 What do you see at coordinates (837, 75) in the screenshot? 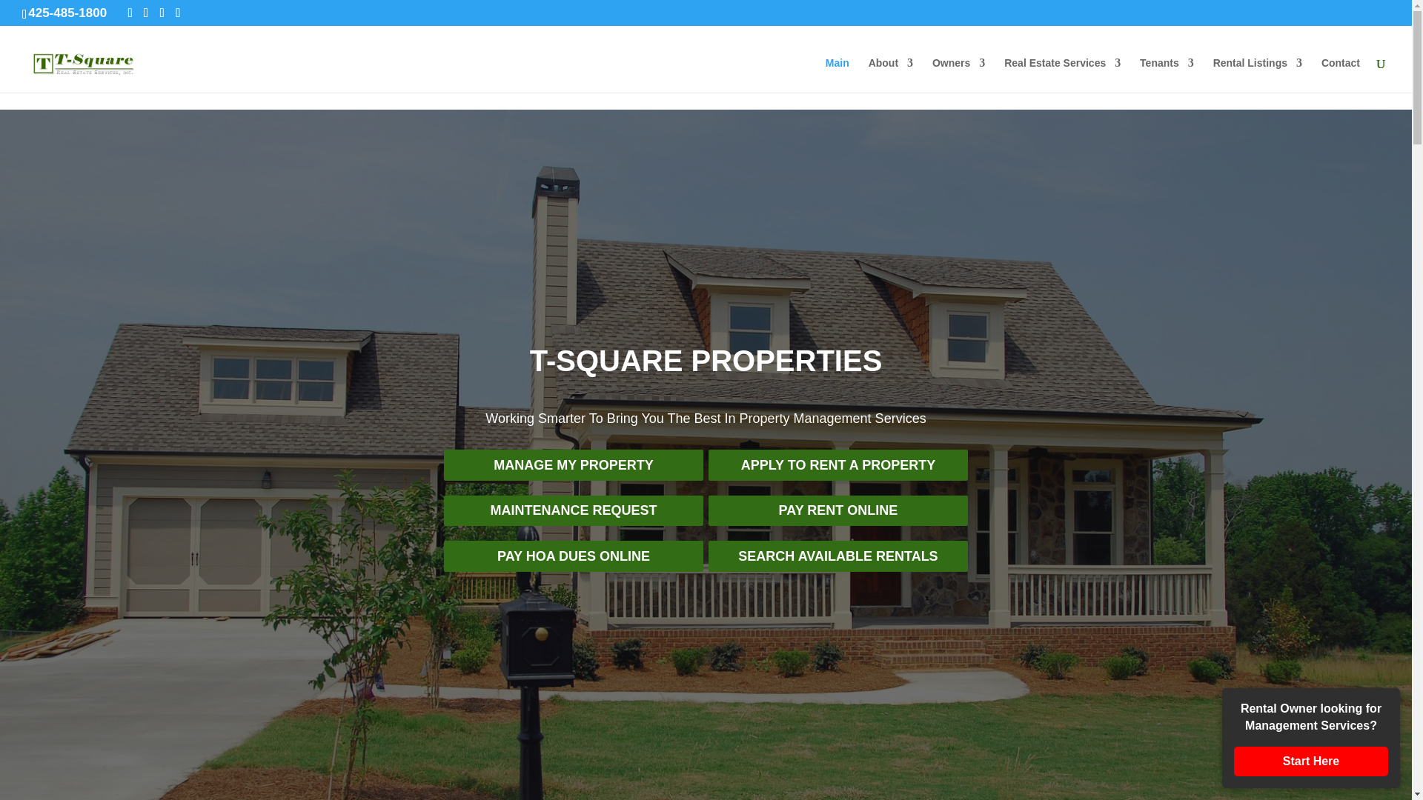
I see `Main` at bounding box center [837, 75].